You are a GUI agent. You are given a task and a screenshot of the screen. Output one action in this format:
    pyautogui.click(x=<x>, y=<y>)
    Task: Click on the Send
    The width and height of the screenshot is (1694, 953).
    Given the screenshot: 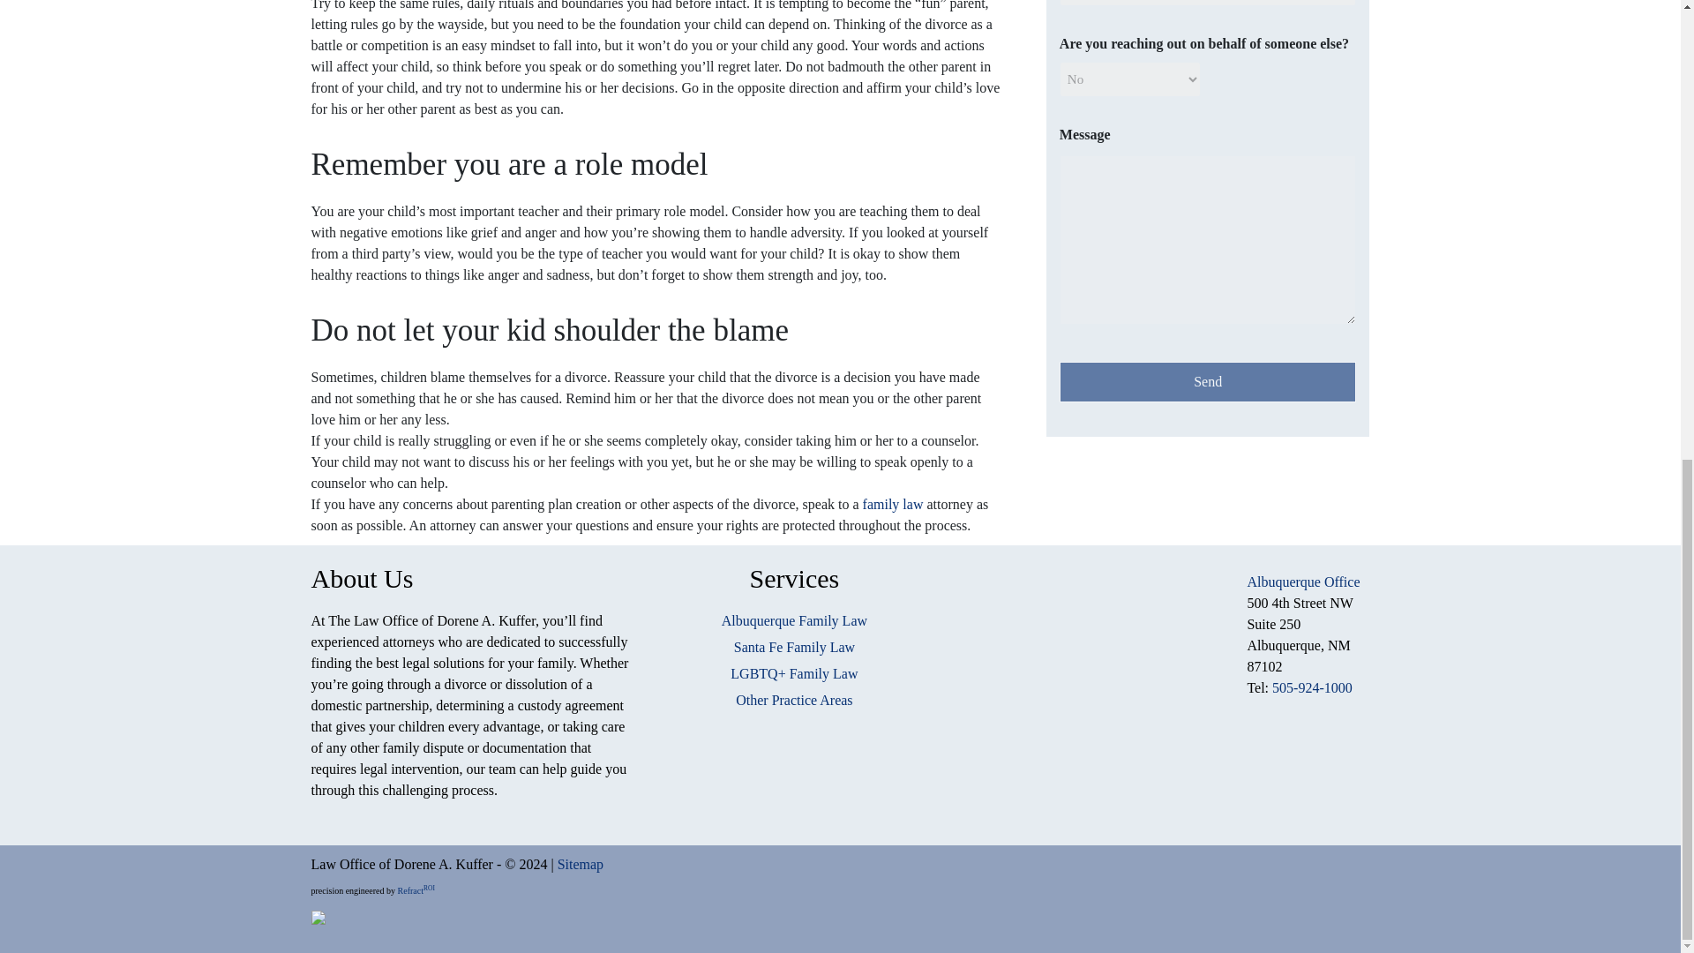 What is the action you would take?
    pyautogui.click(x=1208, y=381)
    